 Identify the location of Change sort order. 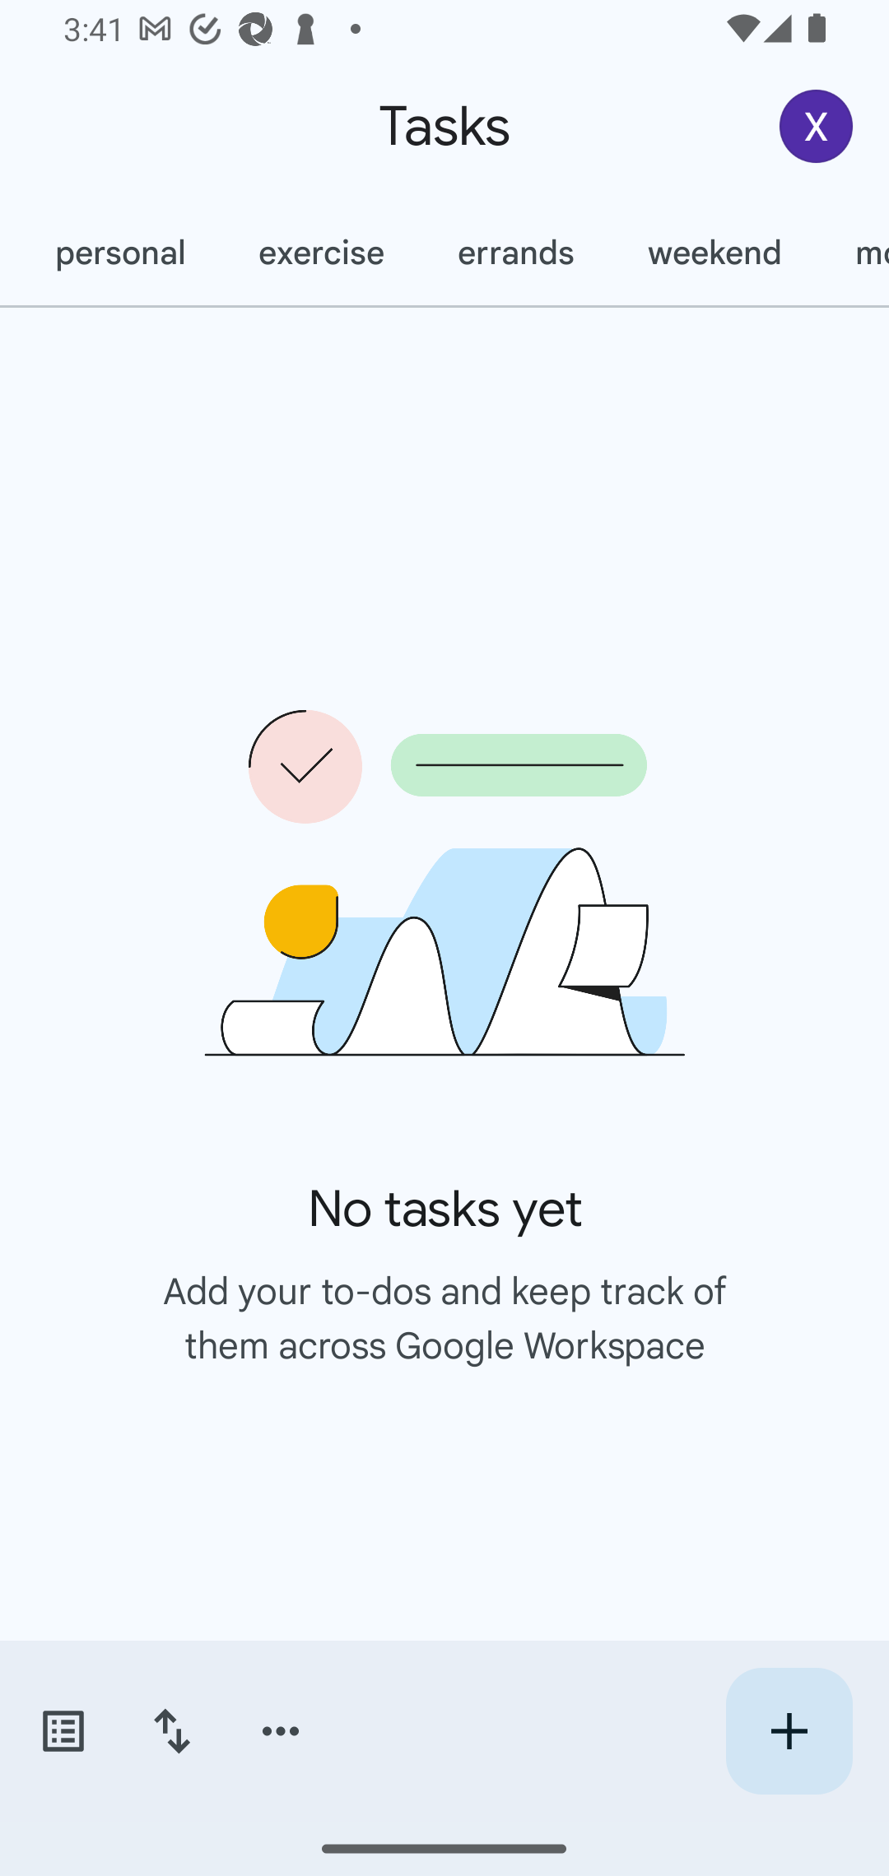
(171, 1731).